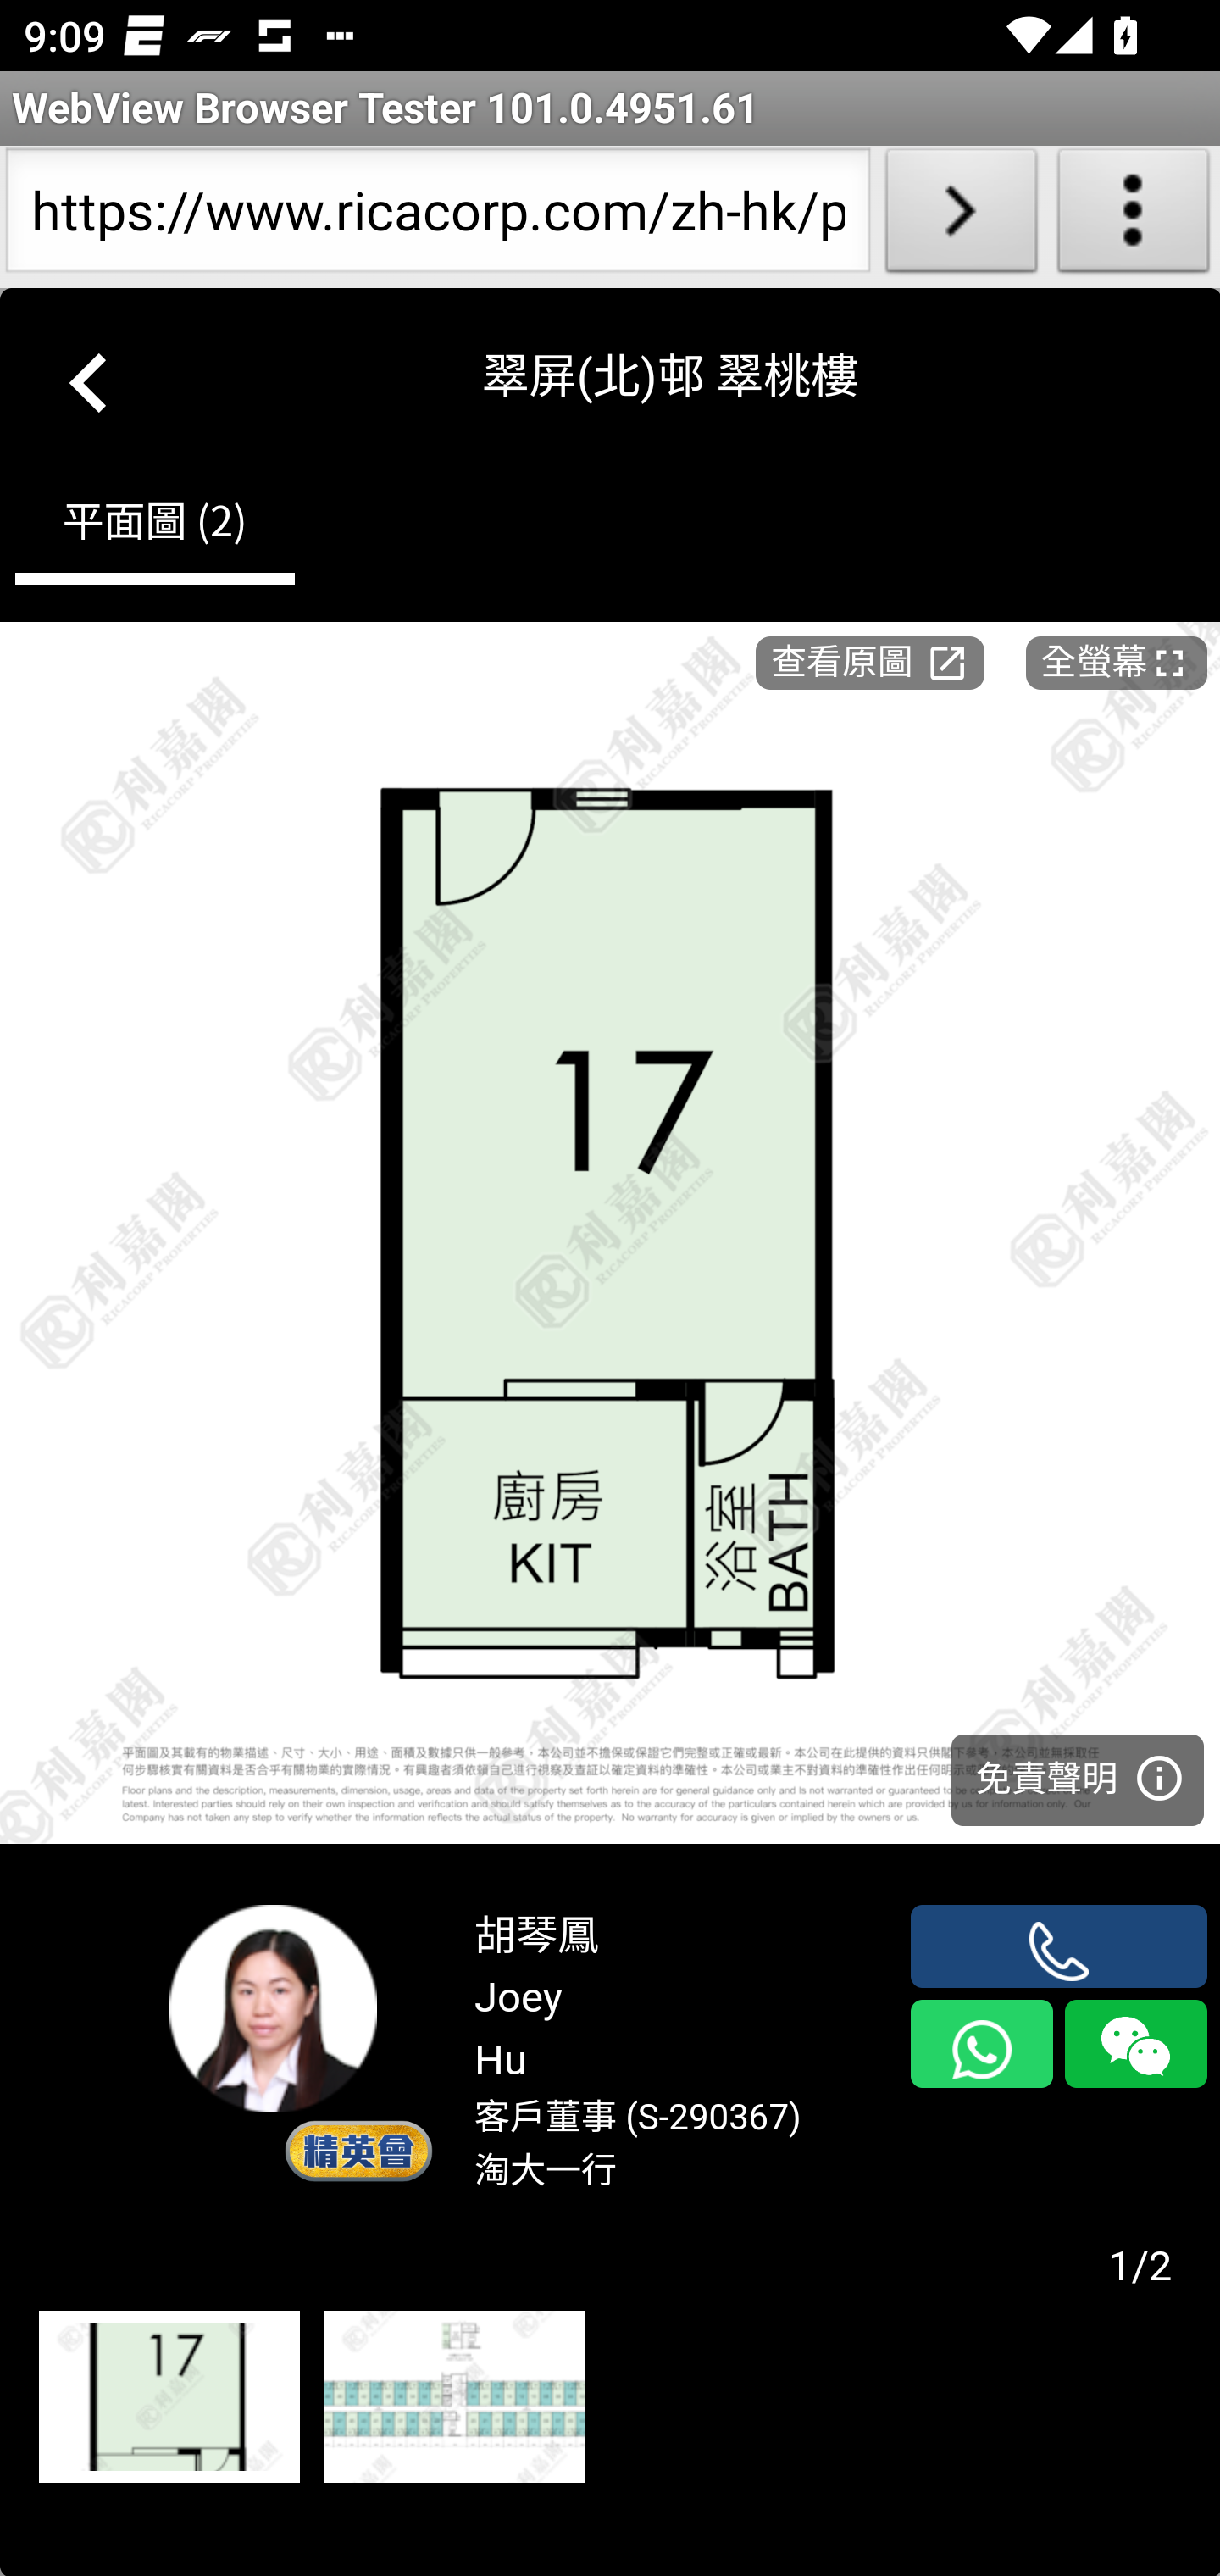 The height and width of the screenshot is (2576, 1220). What do you see at coordinates (961, 217) in the screenshot?
I see `Load URL` at bounding box center [961, 217].